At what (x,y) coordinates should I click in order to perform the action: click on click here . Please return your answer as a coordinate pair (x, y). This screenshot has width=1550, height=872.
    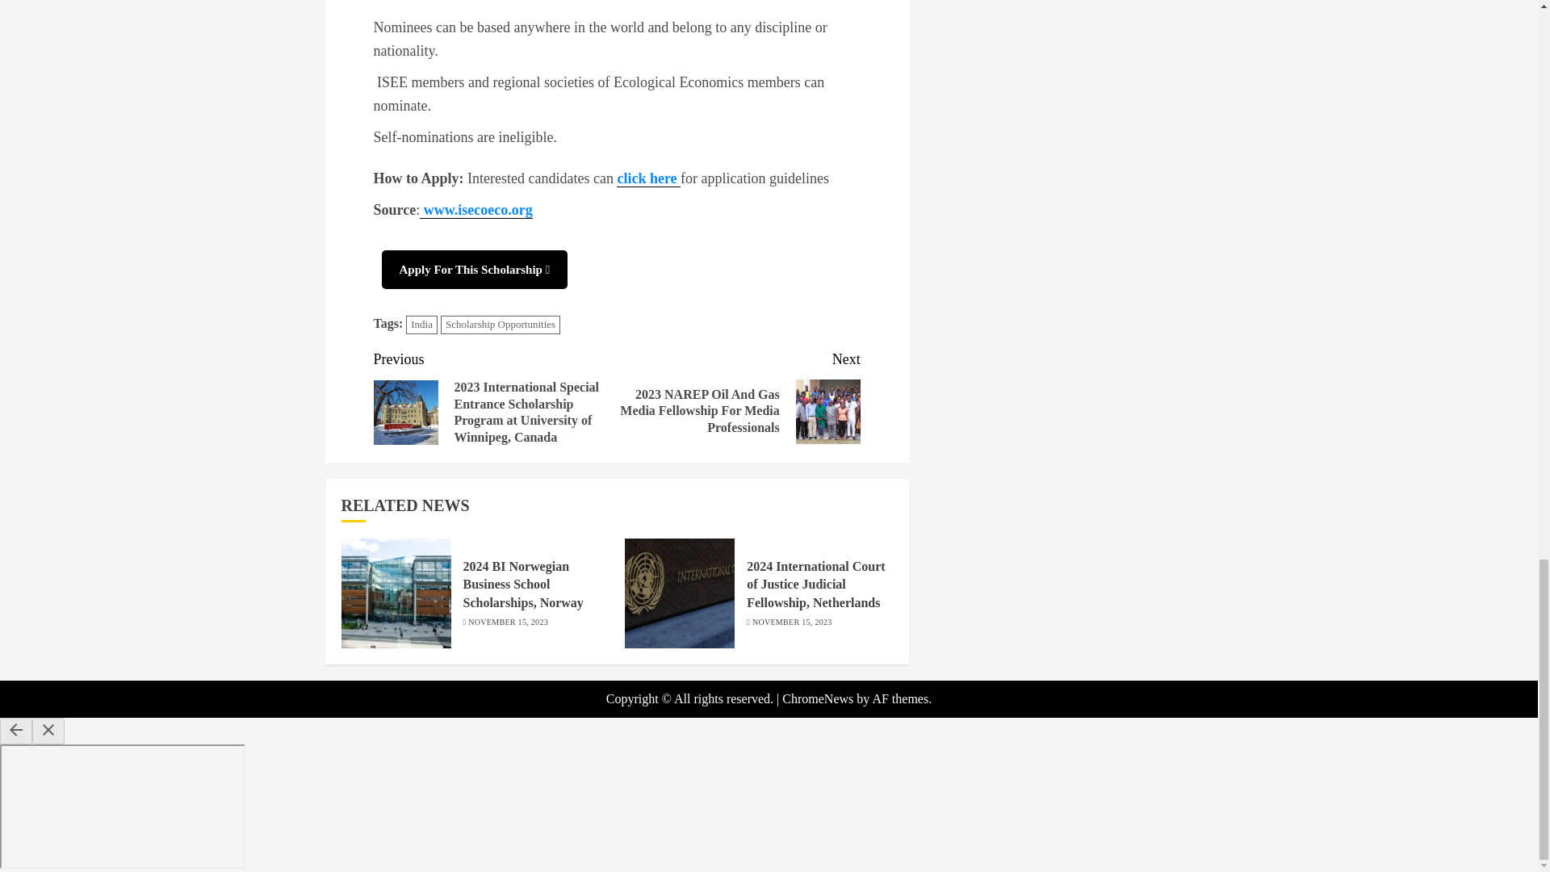
    Looking at the image, I should click on (648, 178).